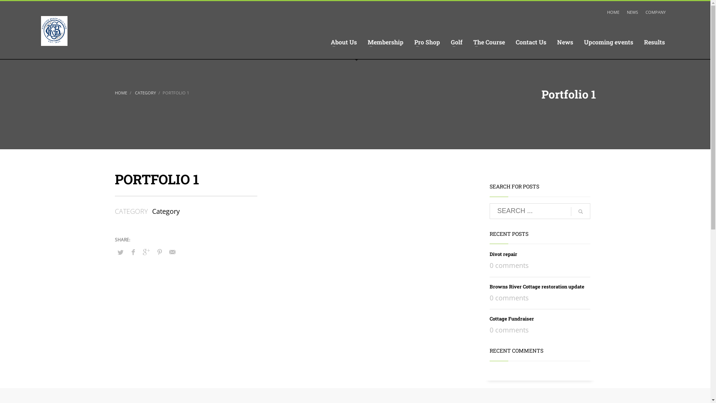 This screenshot has height=403, width=716. I want to click on Cottage Fundraiser, so click(512, 319).